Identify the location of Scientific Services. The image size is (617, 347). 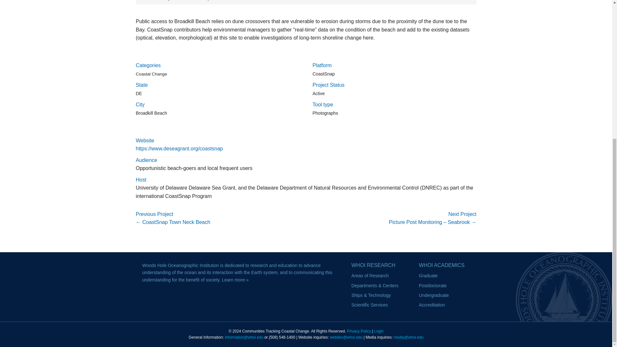
(370, 305).